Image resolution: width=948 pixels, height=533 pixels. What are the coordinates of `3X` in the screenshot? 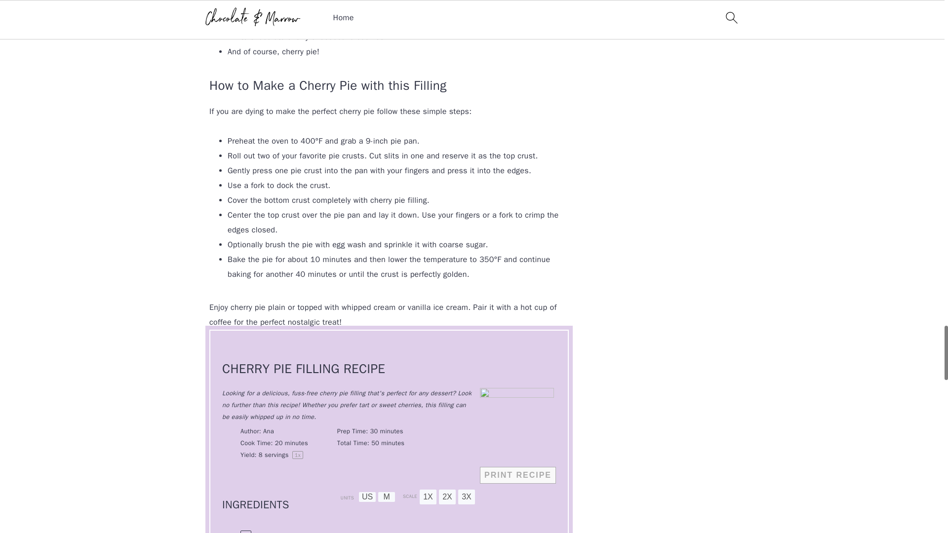 It's located at (466, 496).